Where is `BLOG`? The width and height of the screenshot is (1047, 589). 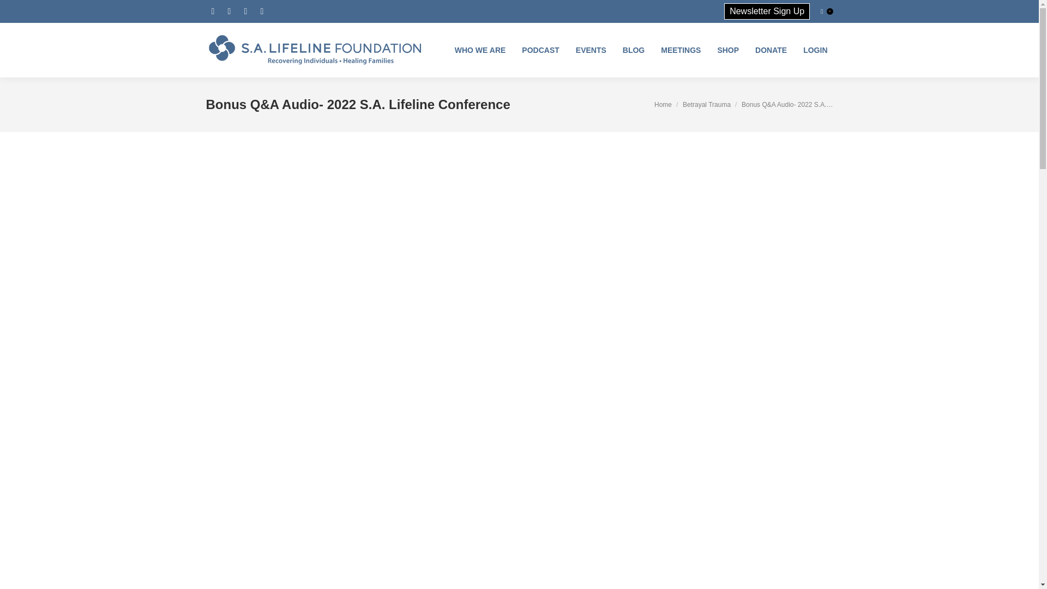
BLOG is located at coordinates (634, 50).